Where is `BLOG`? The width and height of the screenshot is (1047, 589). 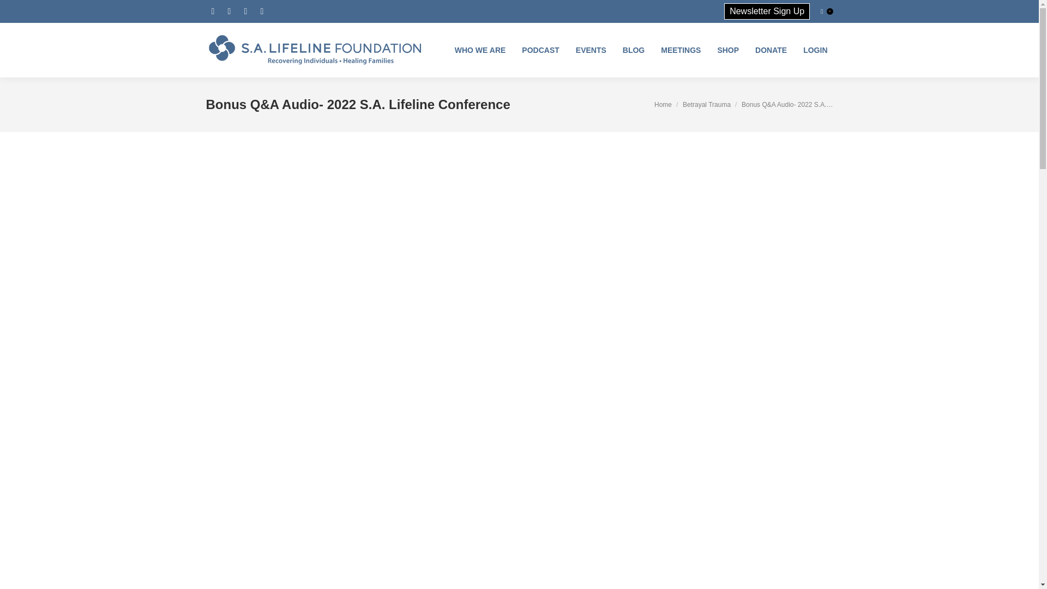
BLOG is located at coordinates (634, 50).